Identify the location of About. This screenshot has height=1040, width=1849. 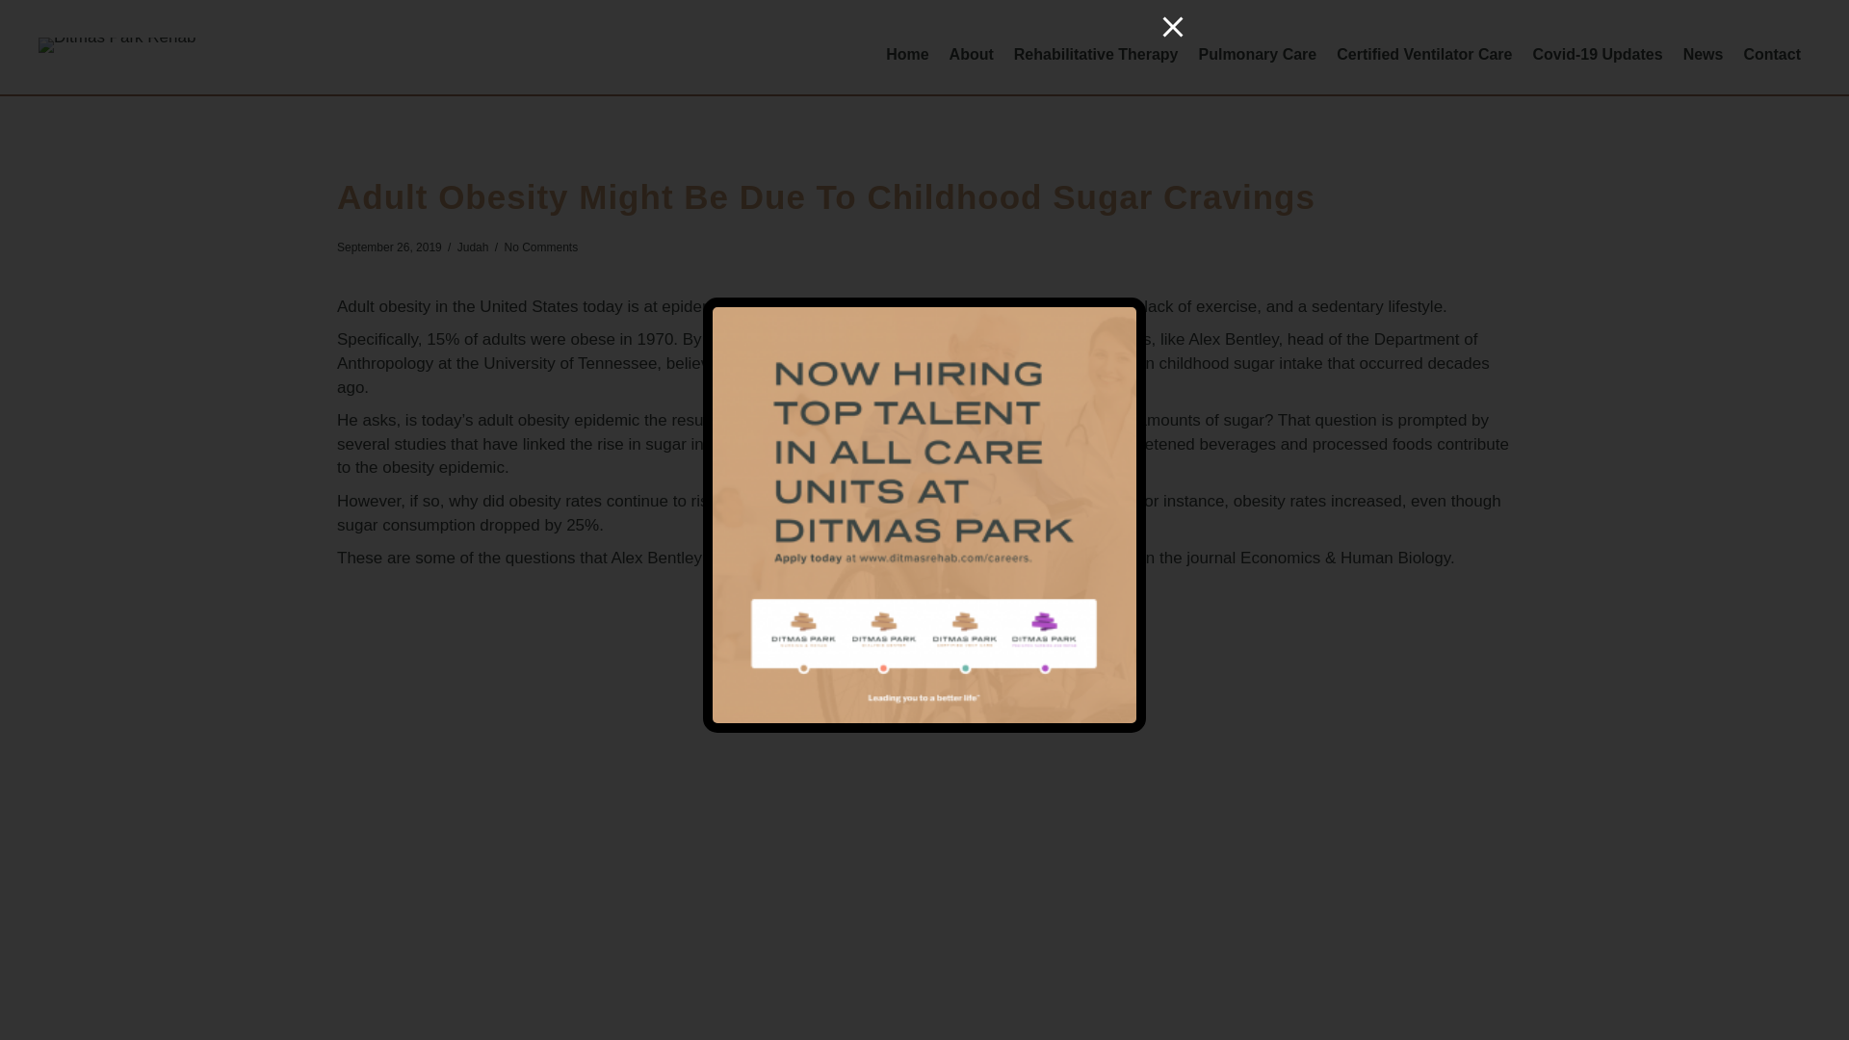
(971, 54).